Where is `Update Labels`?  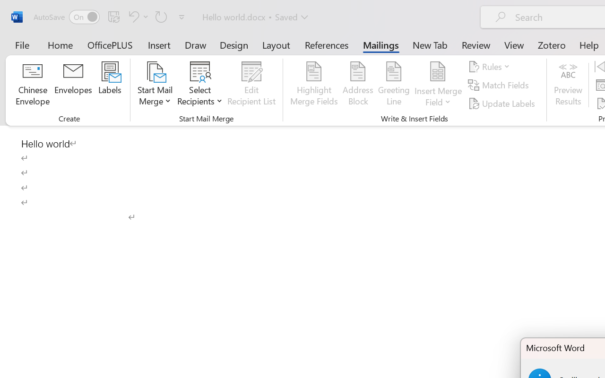 Update Labels is located at coordinates (503, 103).